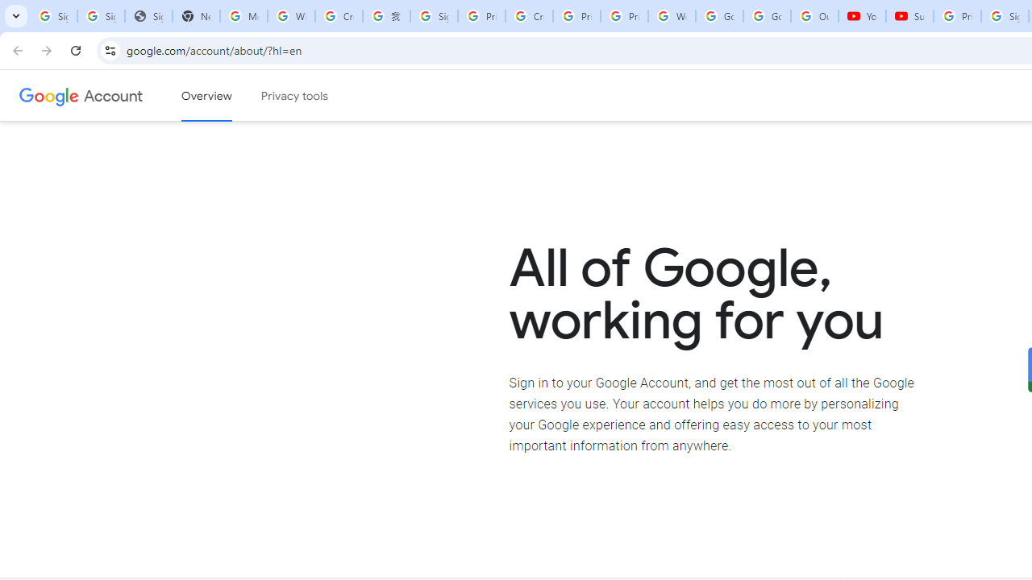 Image resolution: width=1032 pixels, height=580 pixels. Describe the element at coordinates (909, 16) in the screenshot. I see `Subscriptions - YouTube` at that location.